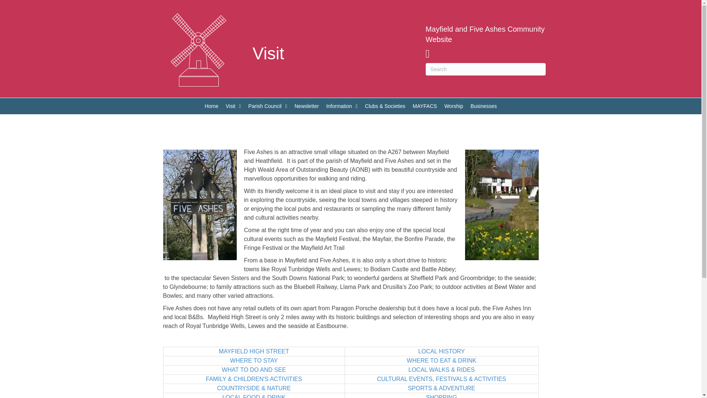 This screenshot has width=707, height=398. I want to click on Type and press Enter to search., so click(485, 69).